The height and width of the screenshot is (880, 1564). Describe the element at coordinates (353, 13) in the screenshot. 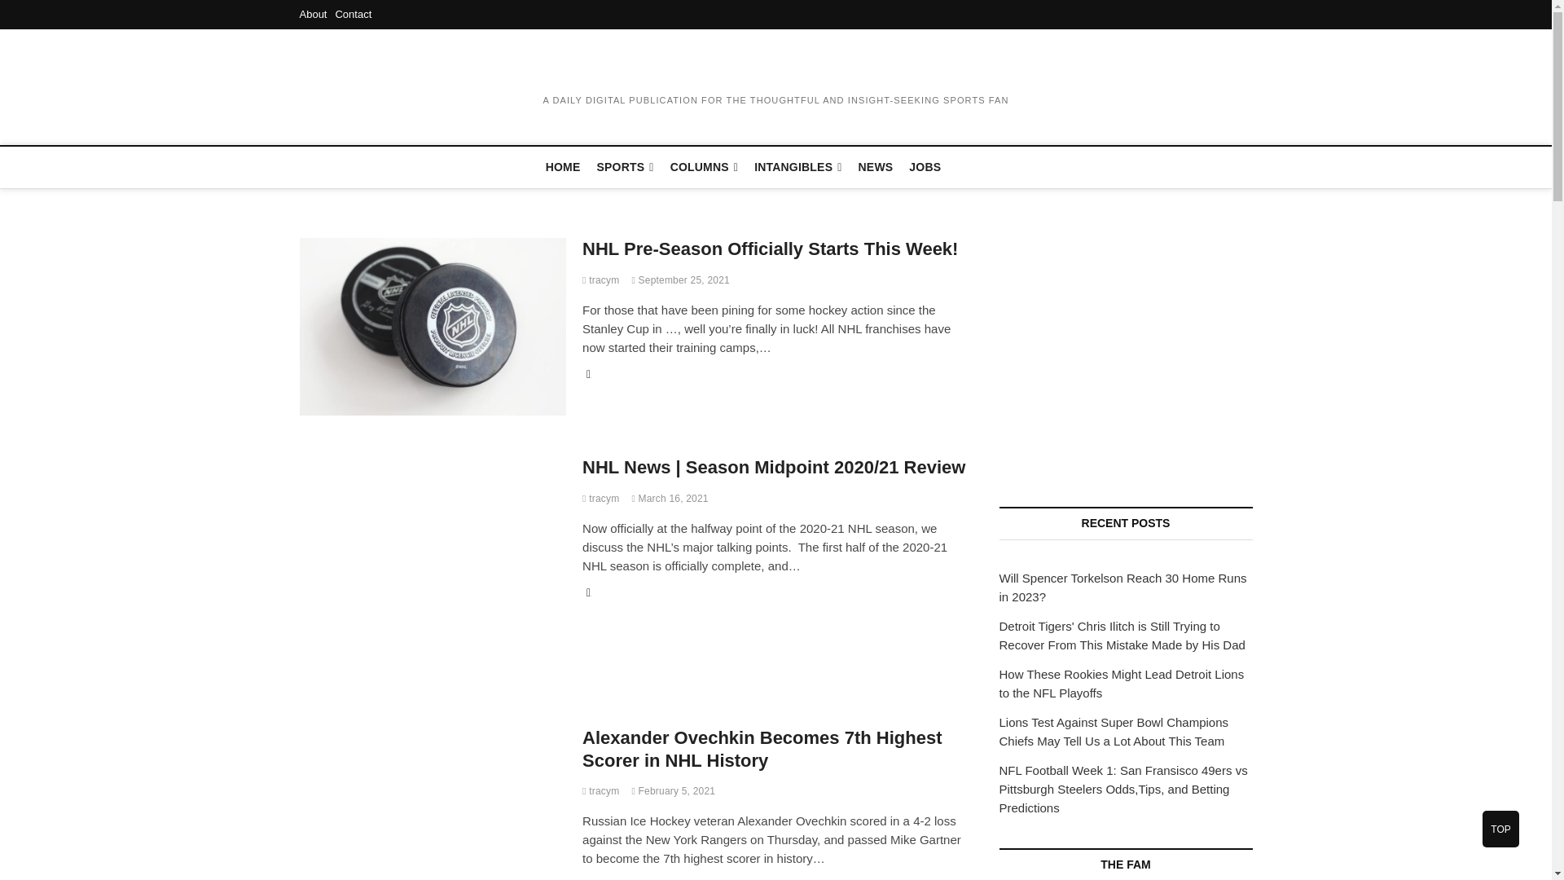

I see `Contact` at that location.